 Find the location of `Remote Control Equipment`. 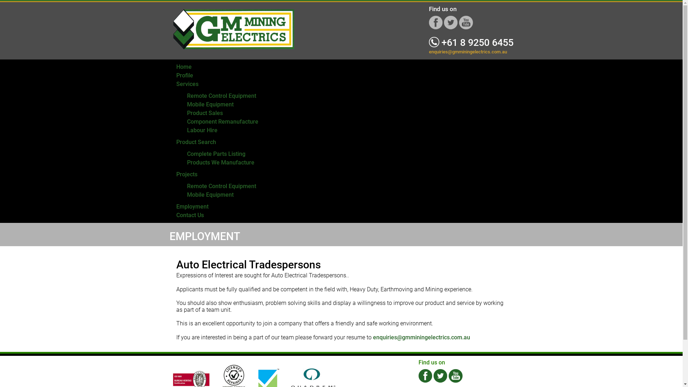

Remote Control Equipment is located at coordinates (221, 186).